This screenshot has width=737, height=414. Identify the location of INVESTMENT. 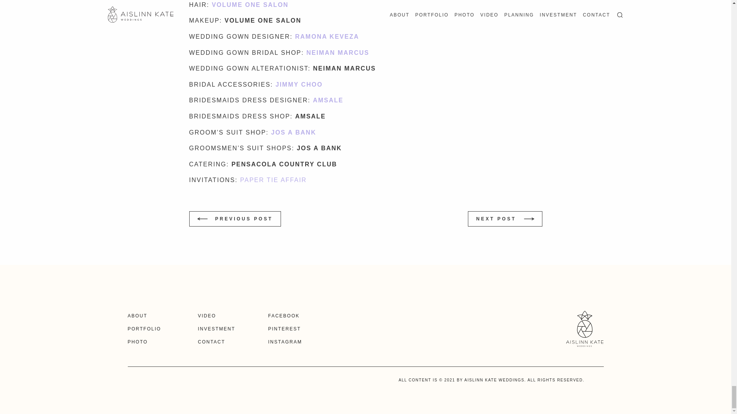
(216, 329).